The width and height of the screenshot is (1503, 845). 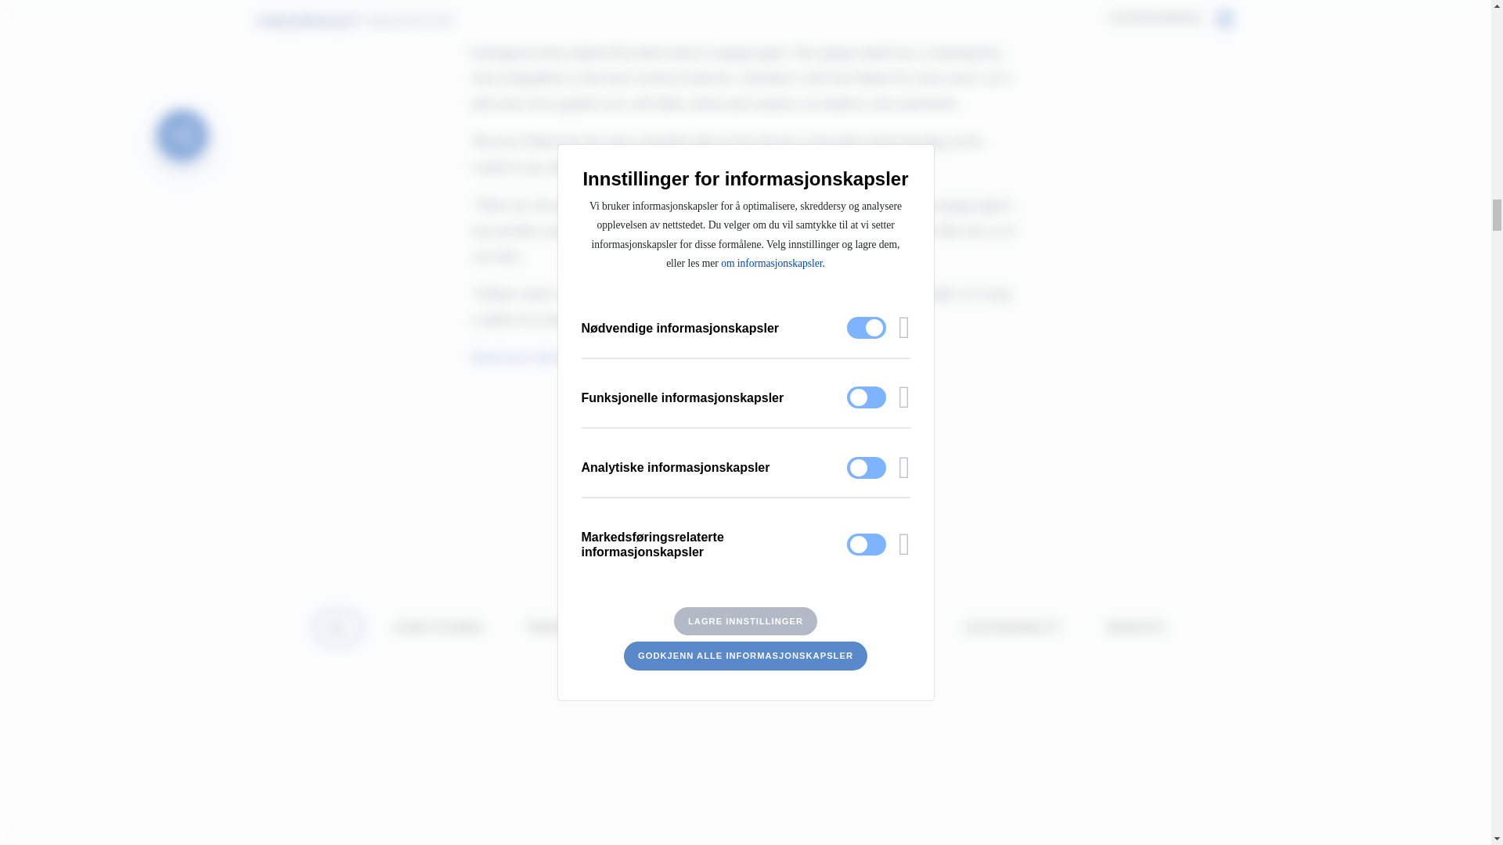 What do you see at coordinates (338, 627) in the screenshot?
I see `ALL` at bounding box center [338, 627].